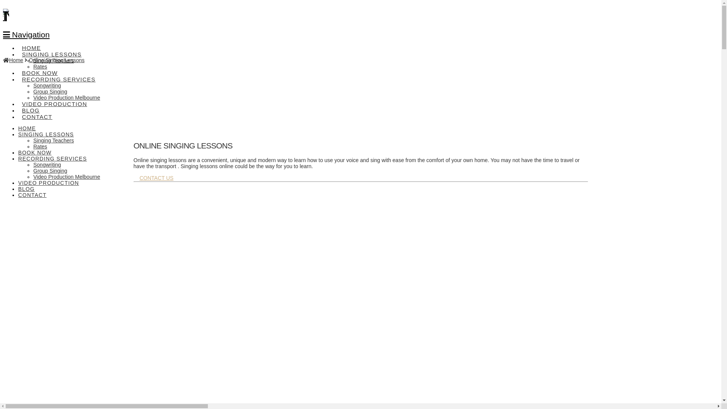  Describe the element at coordinates (32, 195) in the screenshot. I see `CONTACT` at that location.